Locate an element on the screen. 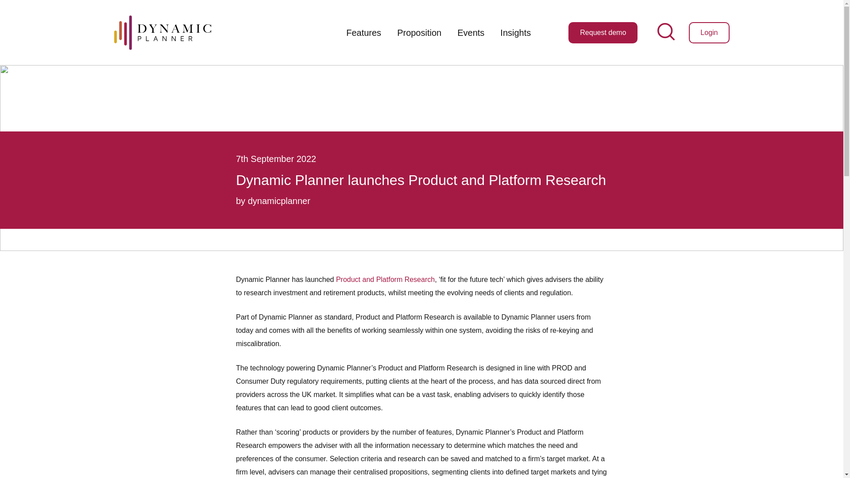 The height and width of the screenshot is (478, 850). Dynamic Planner is located at coordinates (162, 32).